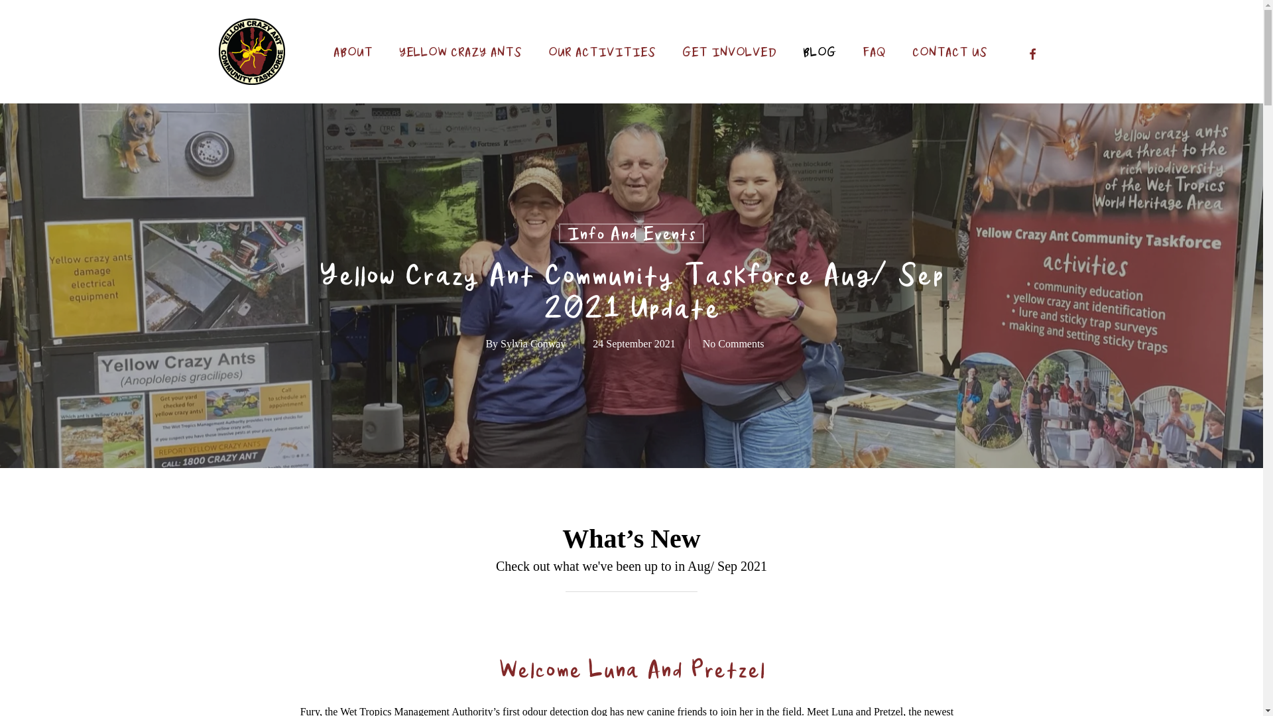 This screenshot has width=1273, height=716. What do you see at coordinates (533, 343) in the screenshot?
I see `Sylvia Conway` at bounding box center [533, 343].